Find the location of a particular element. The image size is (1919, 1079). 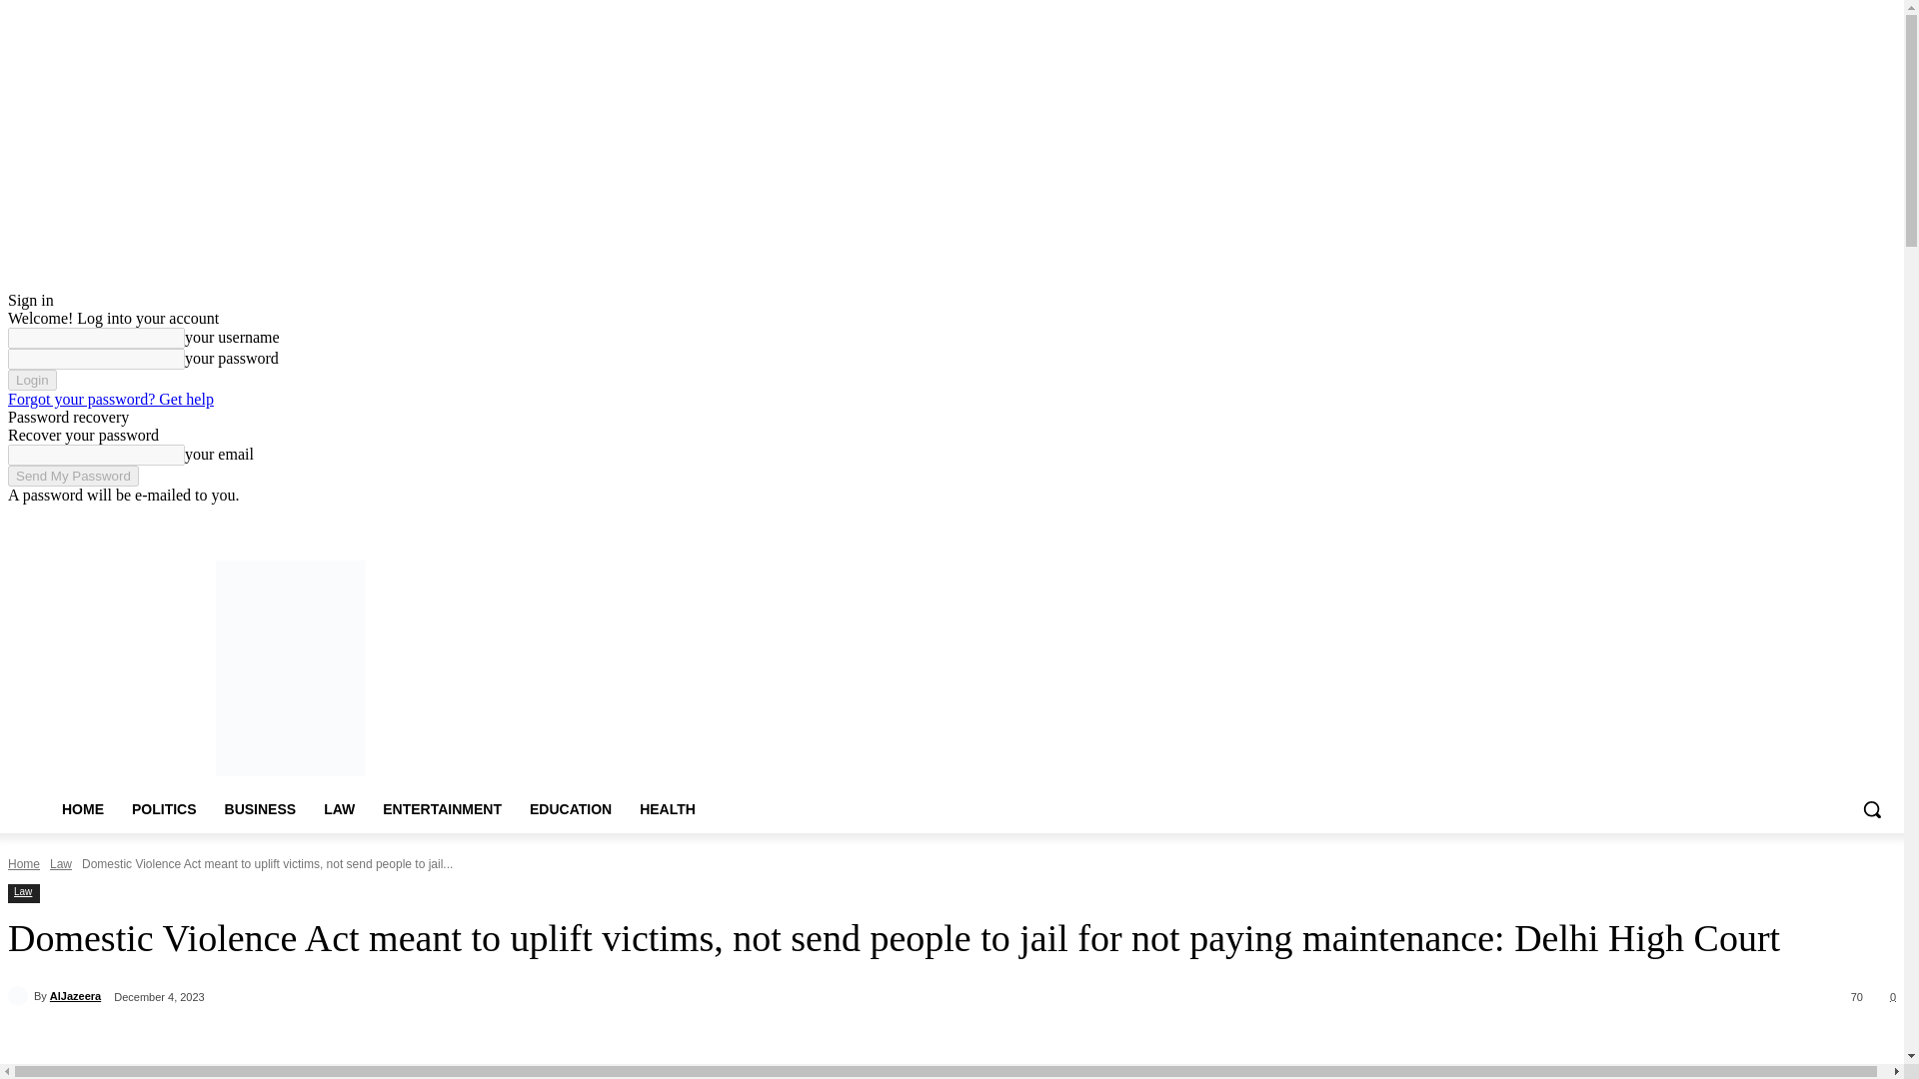

Instagram is located at coordinates (1801, 519).